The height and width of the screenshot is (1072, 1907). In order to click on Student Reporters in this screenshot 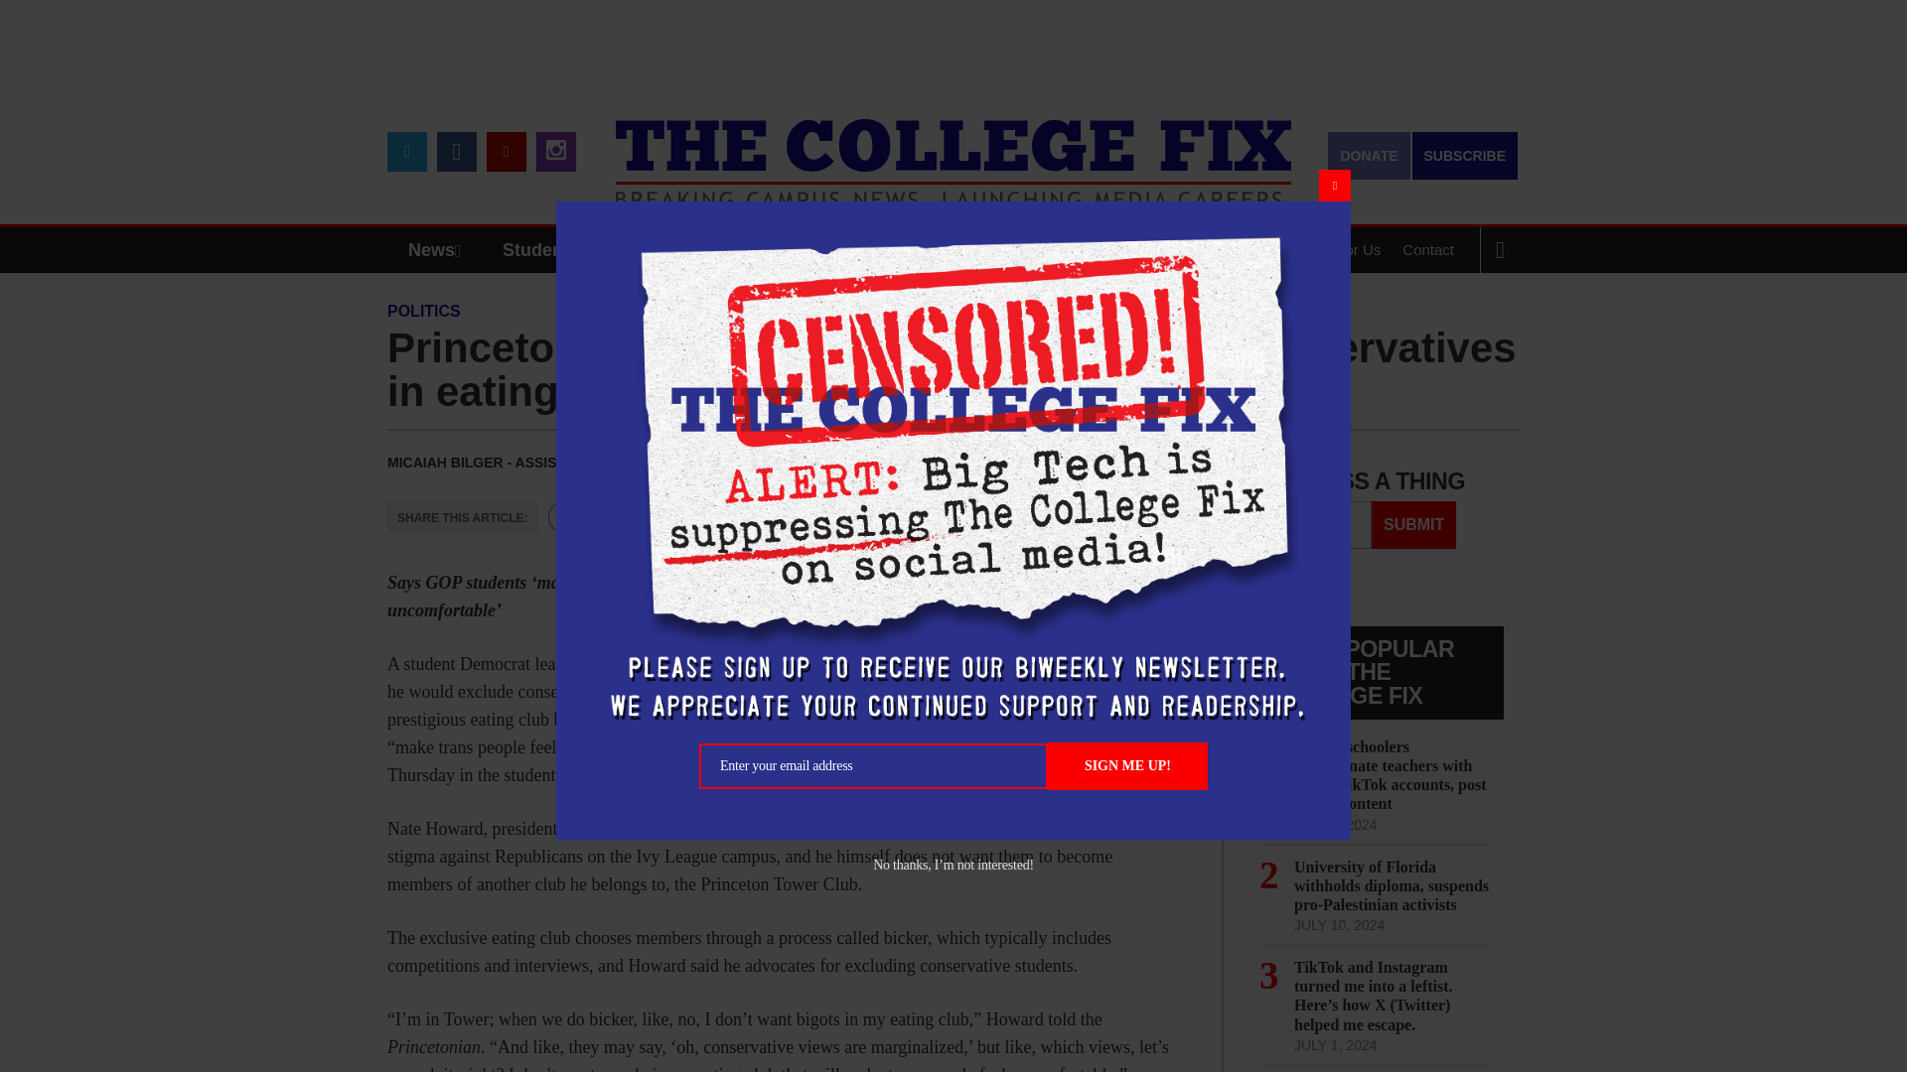, I will do `click(580, 250)`.